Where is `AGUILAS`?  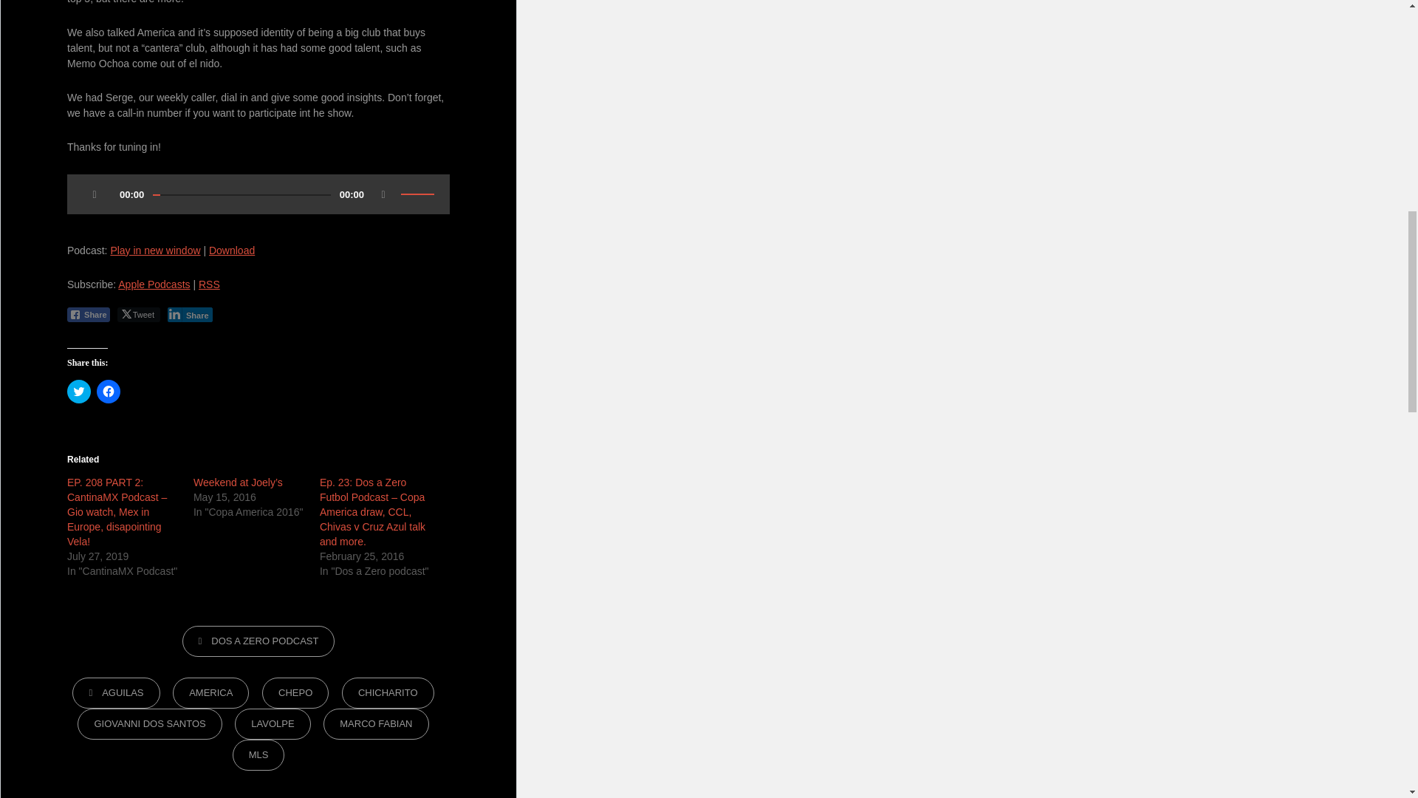
AGUILAS is located at coordinates (115, 693).